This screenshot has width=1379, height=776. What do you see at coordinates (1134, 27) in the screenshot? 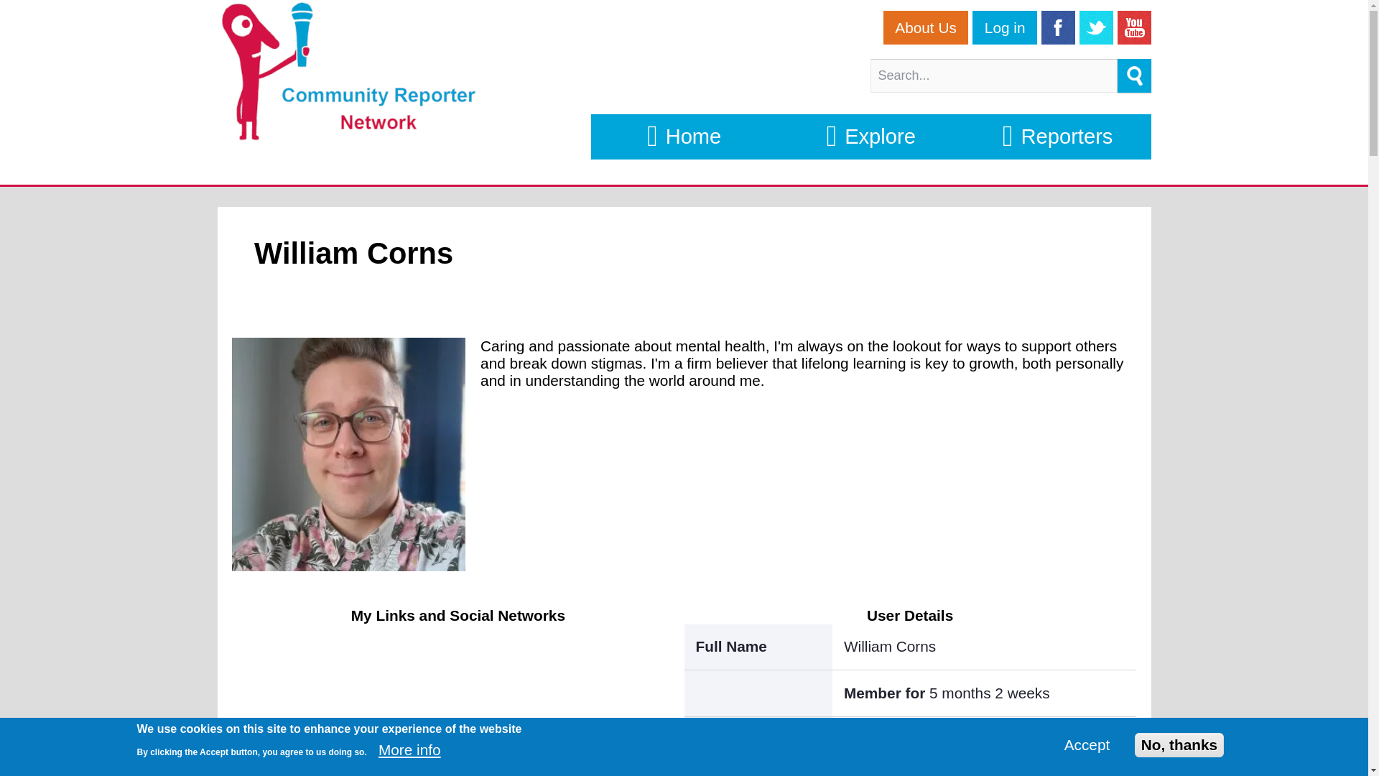
I see `PVM Youtube` at bounding box center [1134, 27].